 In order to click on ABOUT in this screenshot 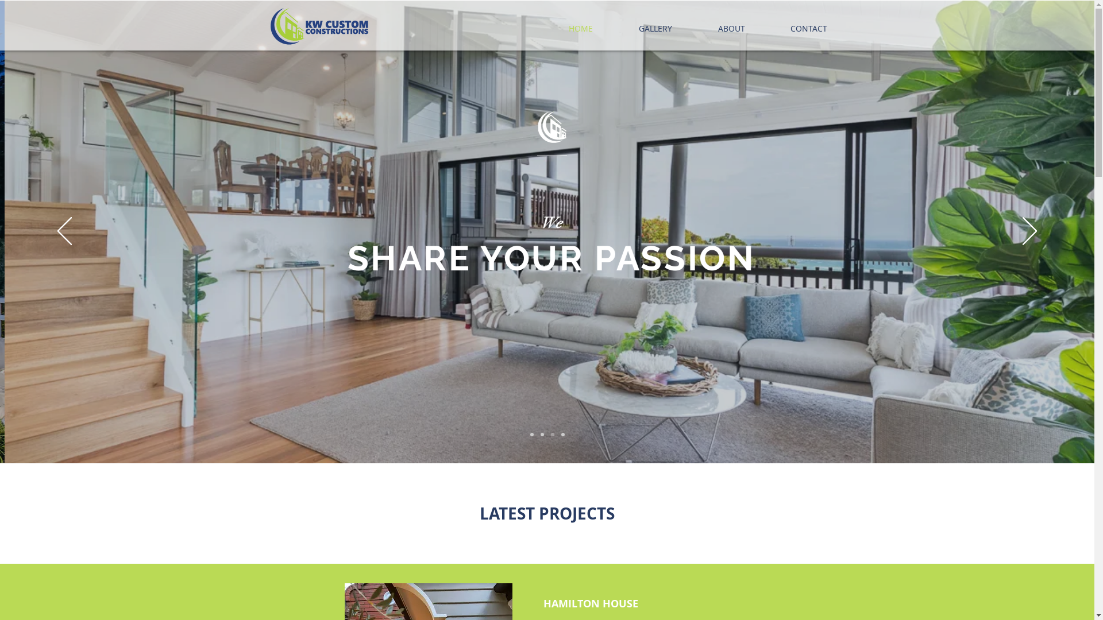, I will do `click(732, 29)`.